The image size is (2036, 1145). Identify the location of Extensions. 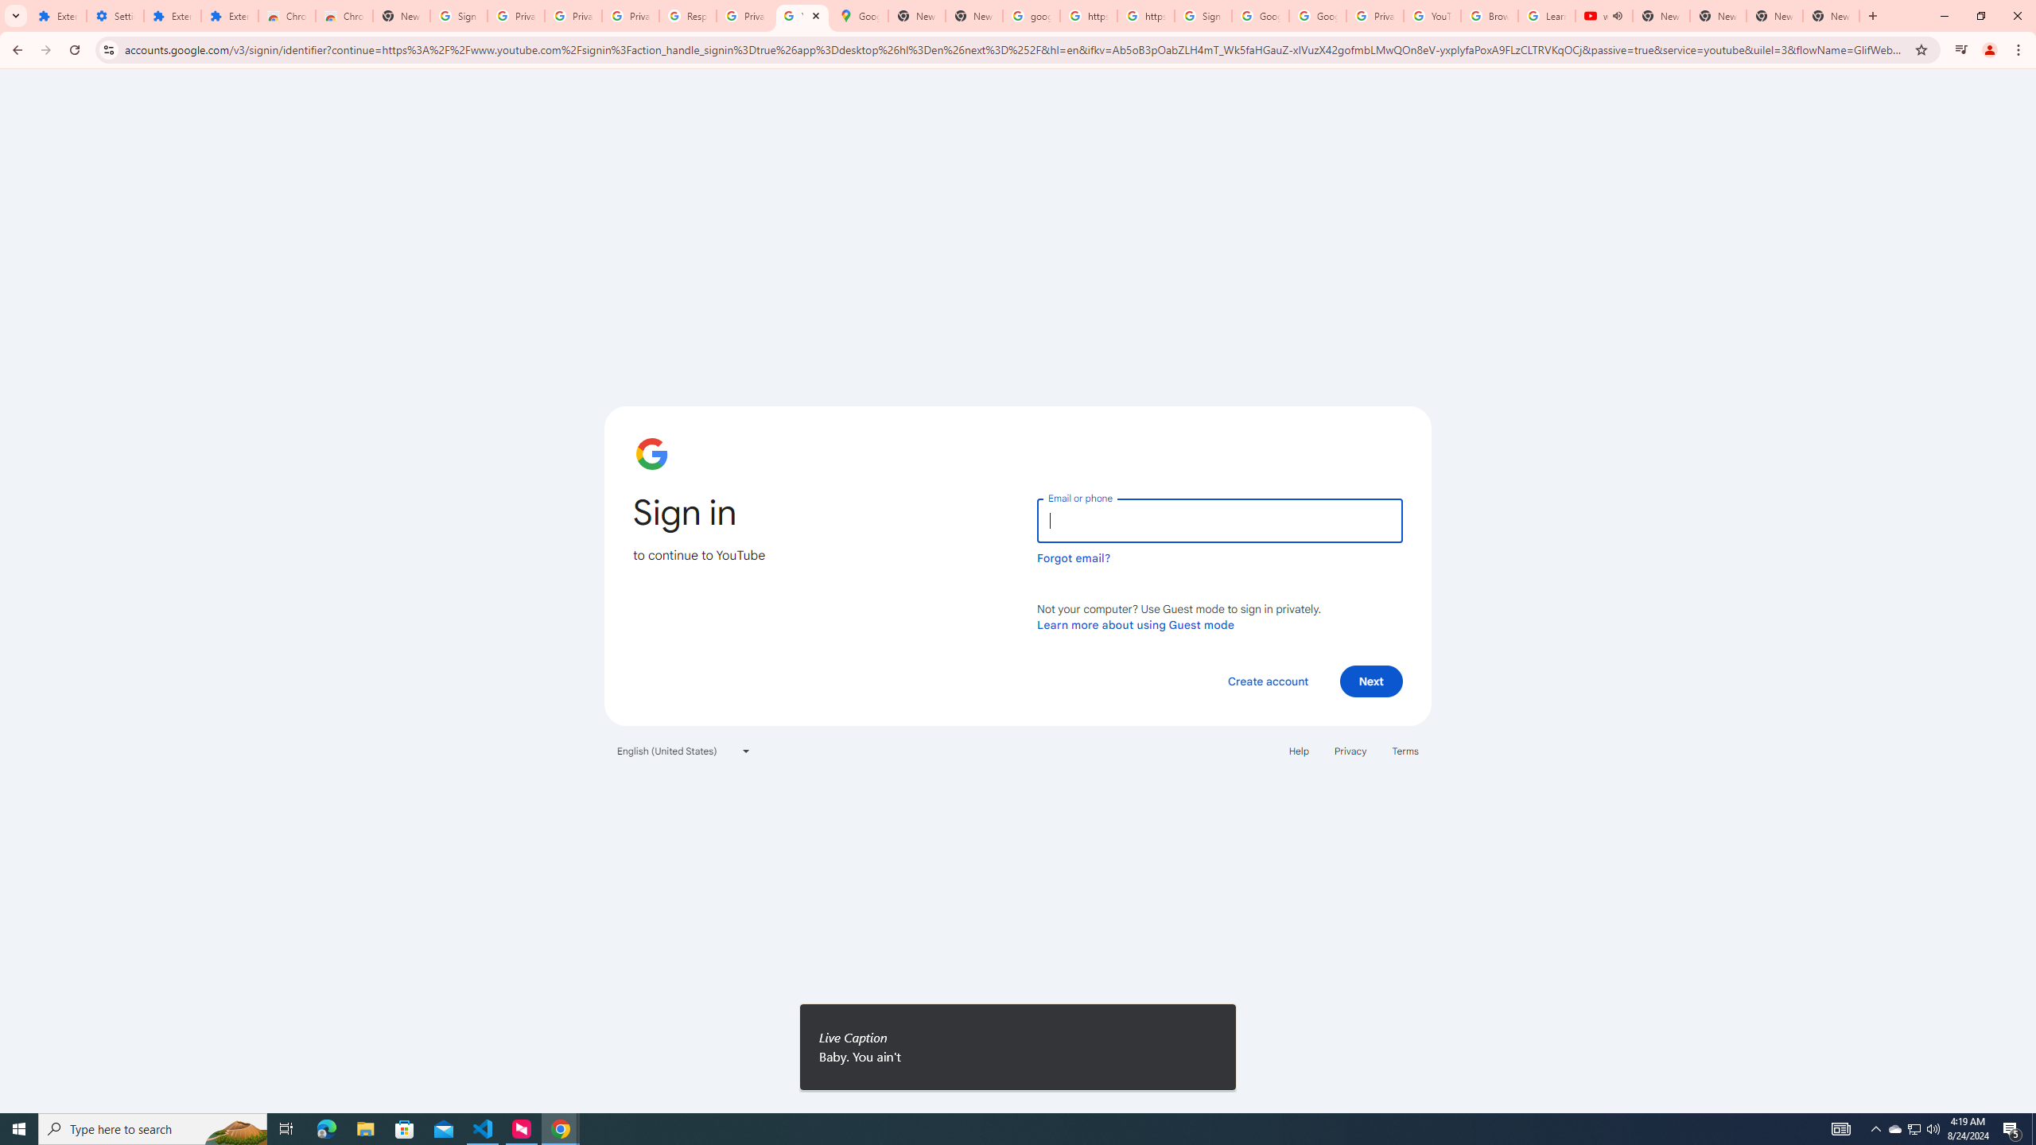
(57, 16).